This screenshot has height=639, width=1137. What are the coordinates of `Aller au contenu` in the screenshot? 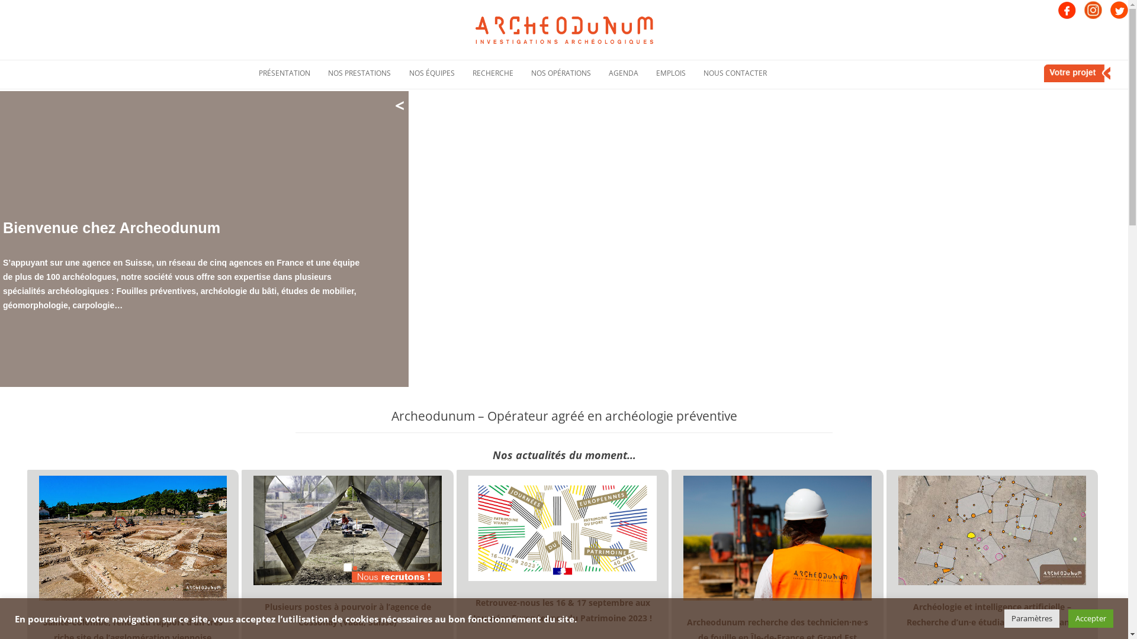 It's located at (564, 60).